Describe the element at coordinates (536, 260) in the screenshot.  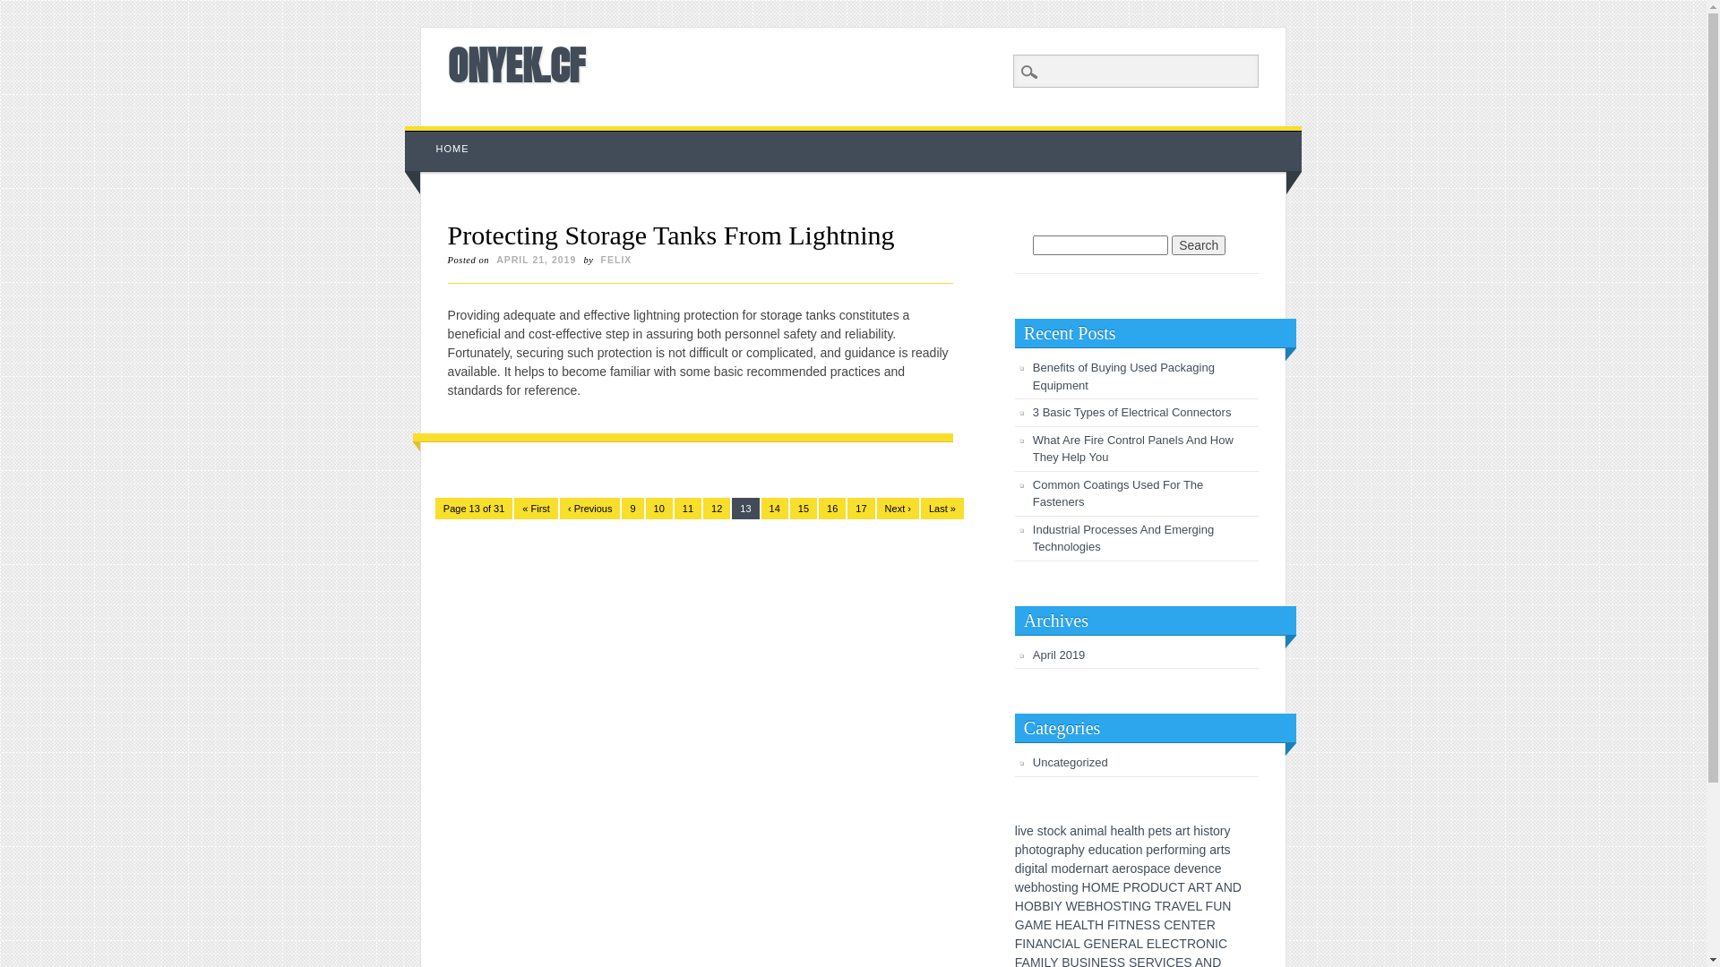
I see `APRIL 21, 2019` at that location.